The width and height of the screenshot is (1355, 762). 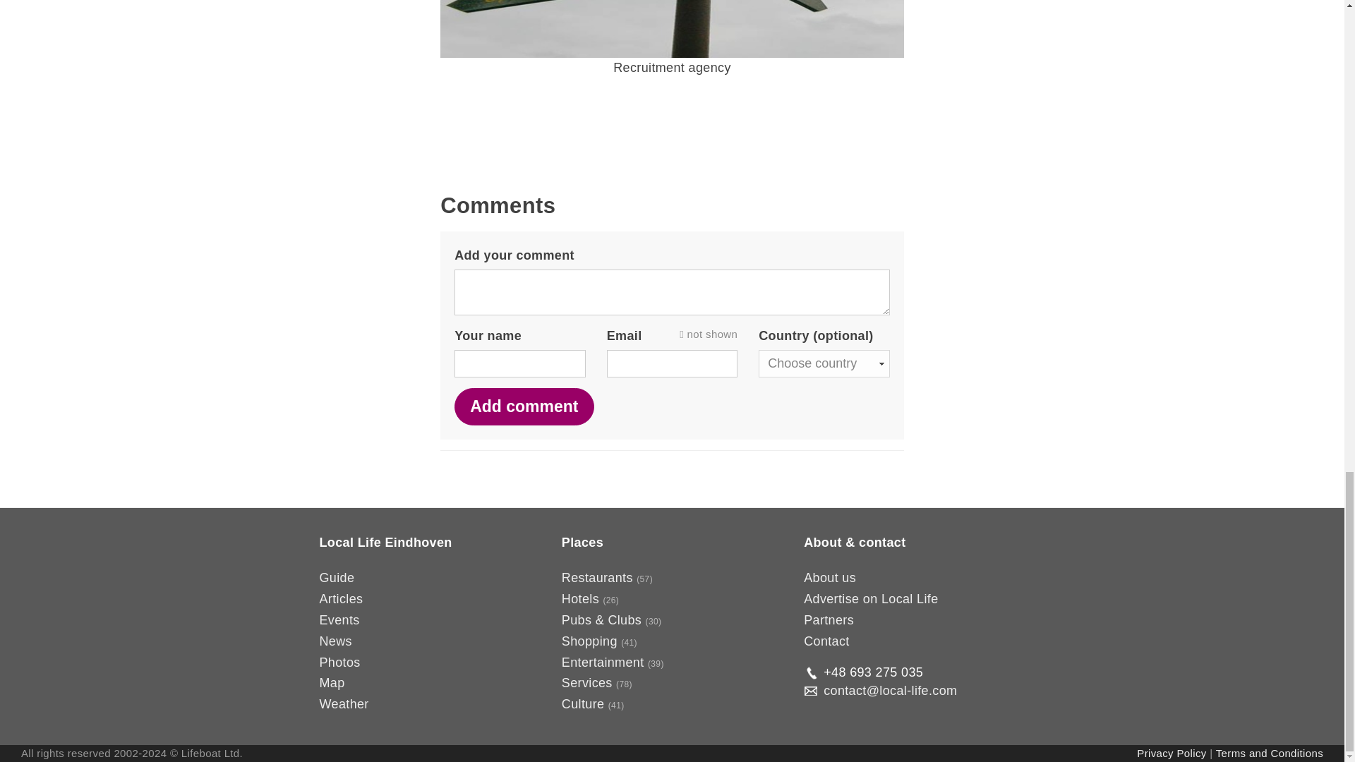 I want to click on News, so click(x=335, y=641).